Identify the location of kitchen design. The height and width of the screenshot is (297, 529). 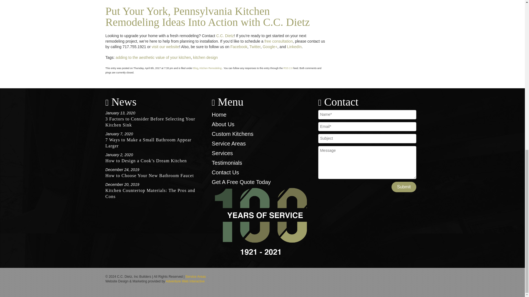
(206, 57).